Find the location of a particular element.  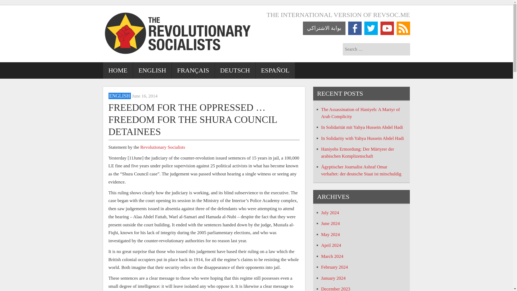

May 2024 is located at coordinates (330, 234).